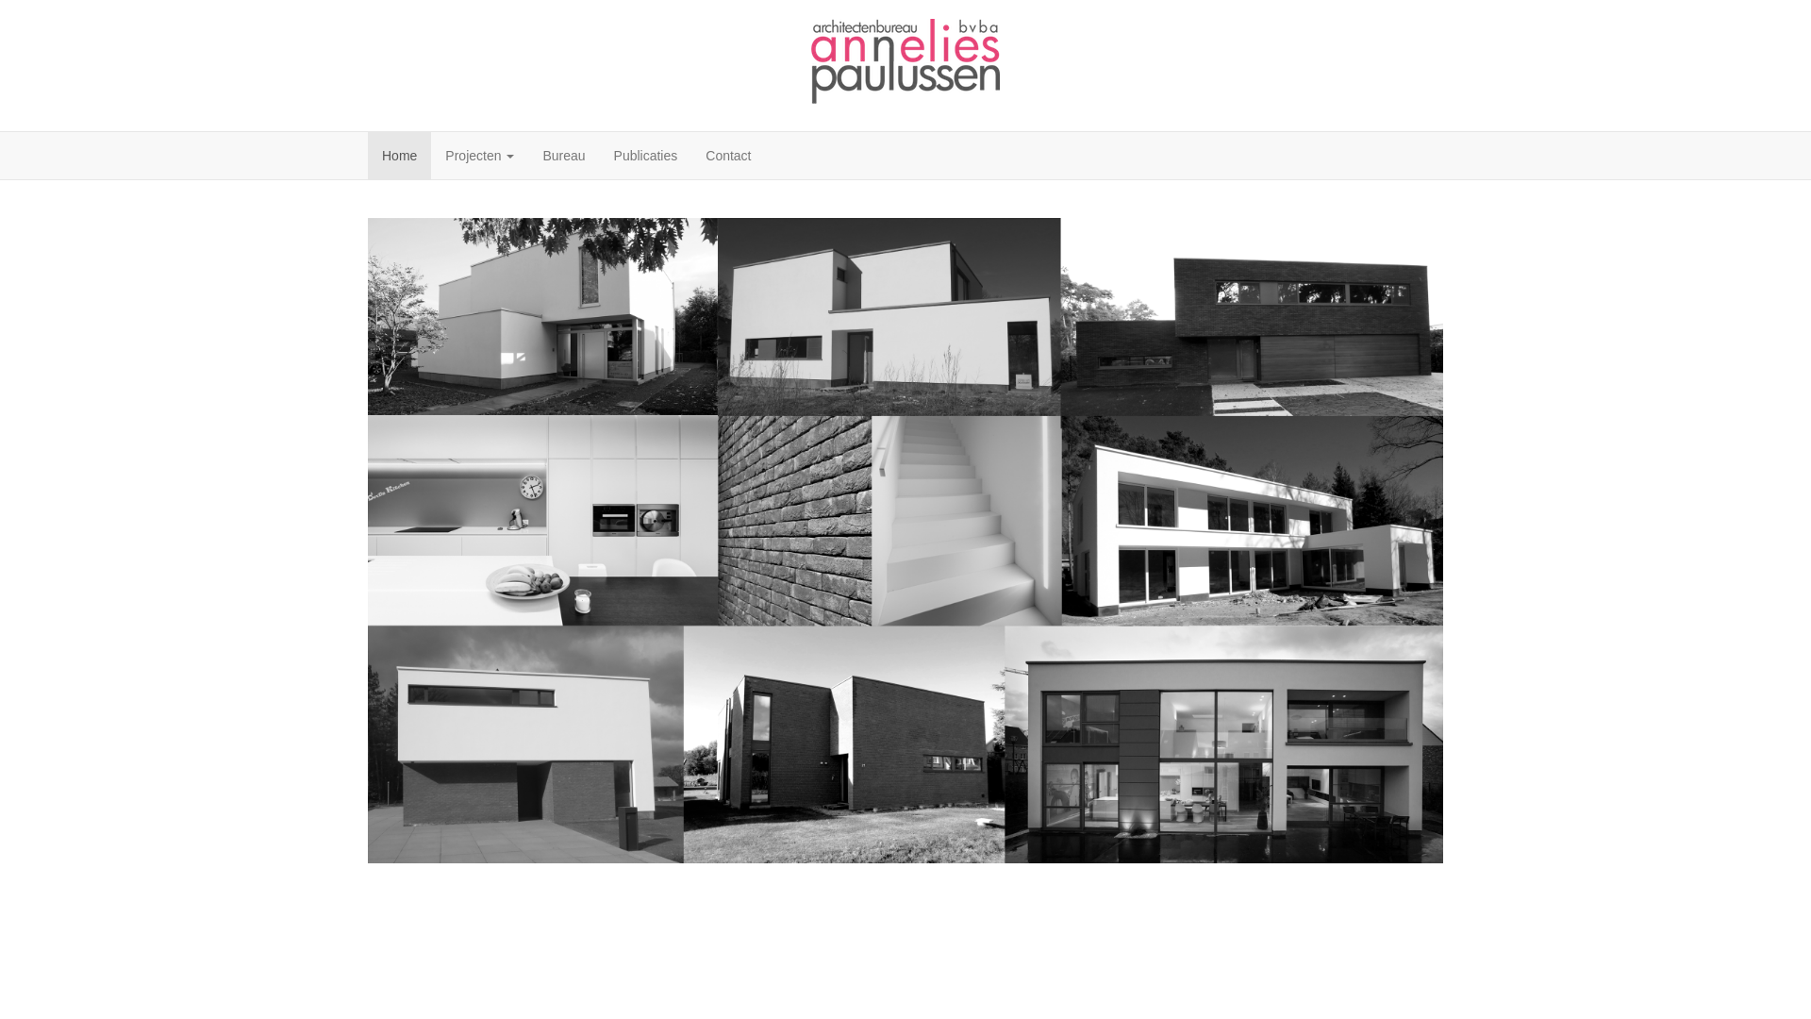  I want to click on Projecten, so click(479, 156).